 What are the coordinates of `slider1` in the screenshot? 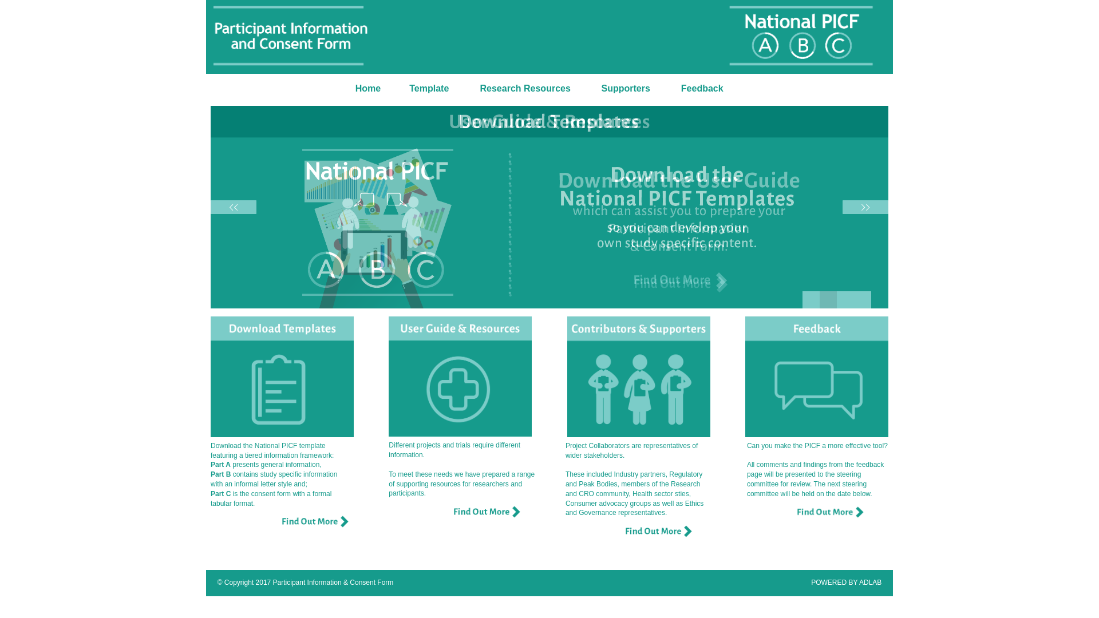 It's located at (549, 207).